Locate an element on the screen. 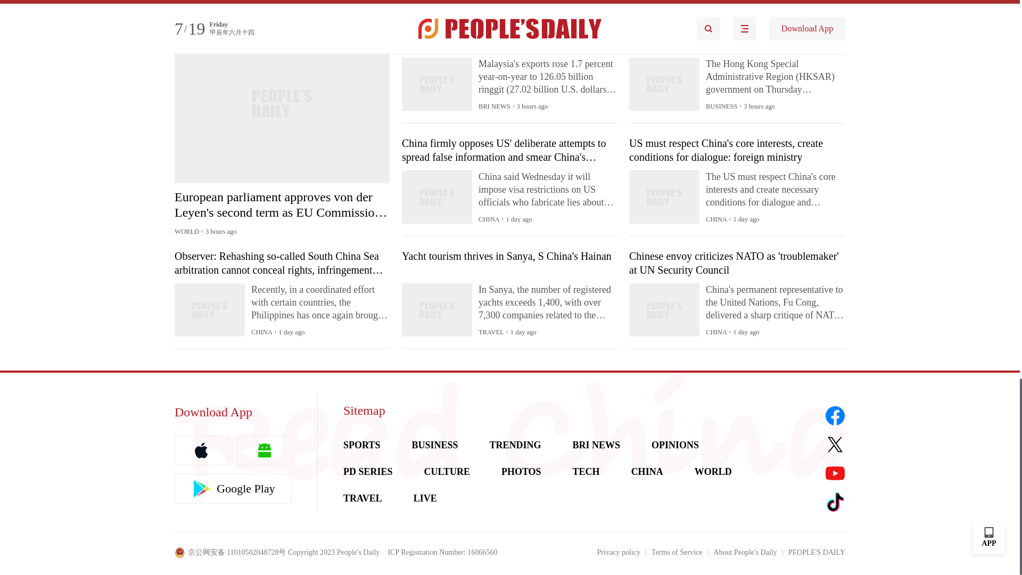 This screenshot has width=1022, height=575. About People's Daily is located at coordinates (745, 553).